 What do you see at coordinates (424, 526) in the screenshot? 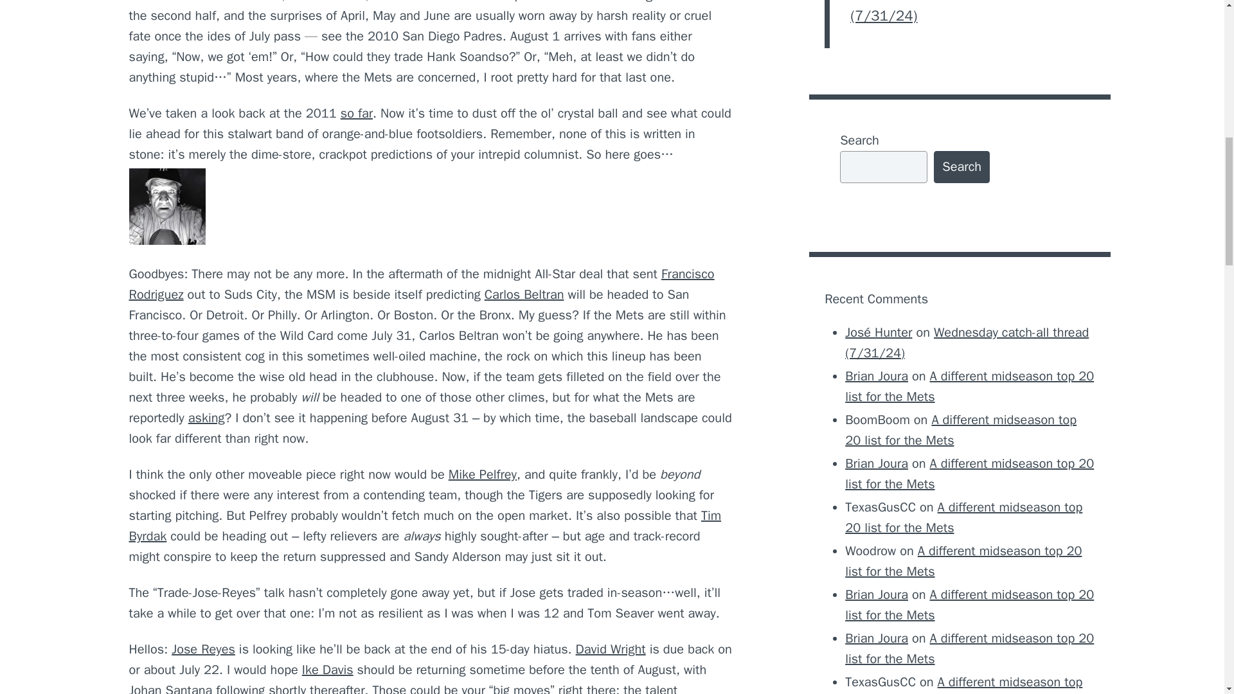
I see `Tim Byrdak` at bounding box center [424, 526].